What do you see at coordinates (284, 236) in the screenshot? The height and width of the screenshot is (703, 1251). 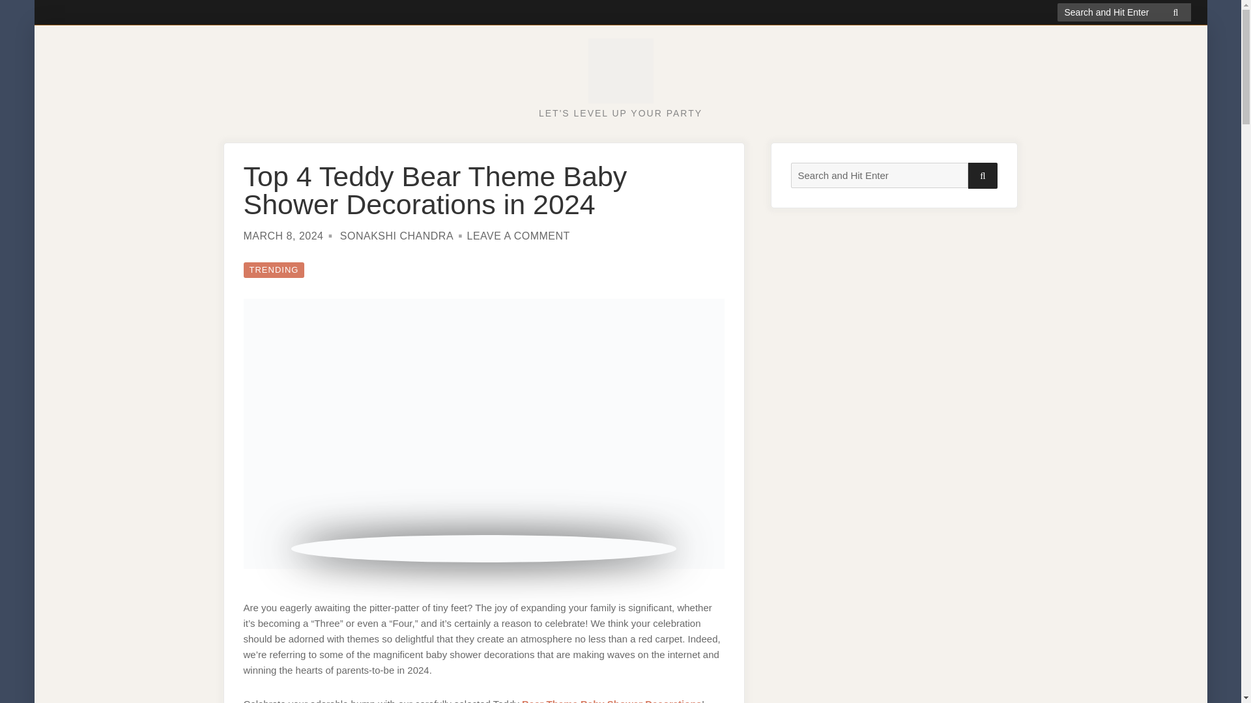 I see `MARCH 8, 2024` at bounding box center [284, 236].